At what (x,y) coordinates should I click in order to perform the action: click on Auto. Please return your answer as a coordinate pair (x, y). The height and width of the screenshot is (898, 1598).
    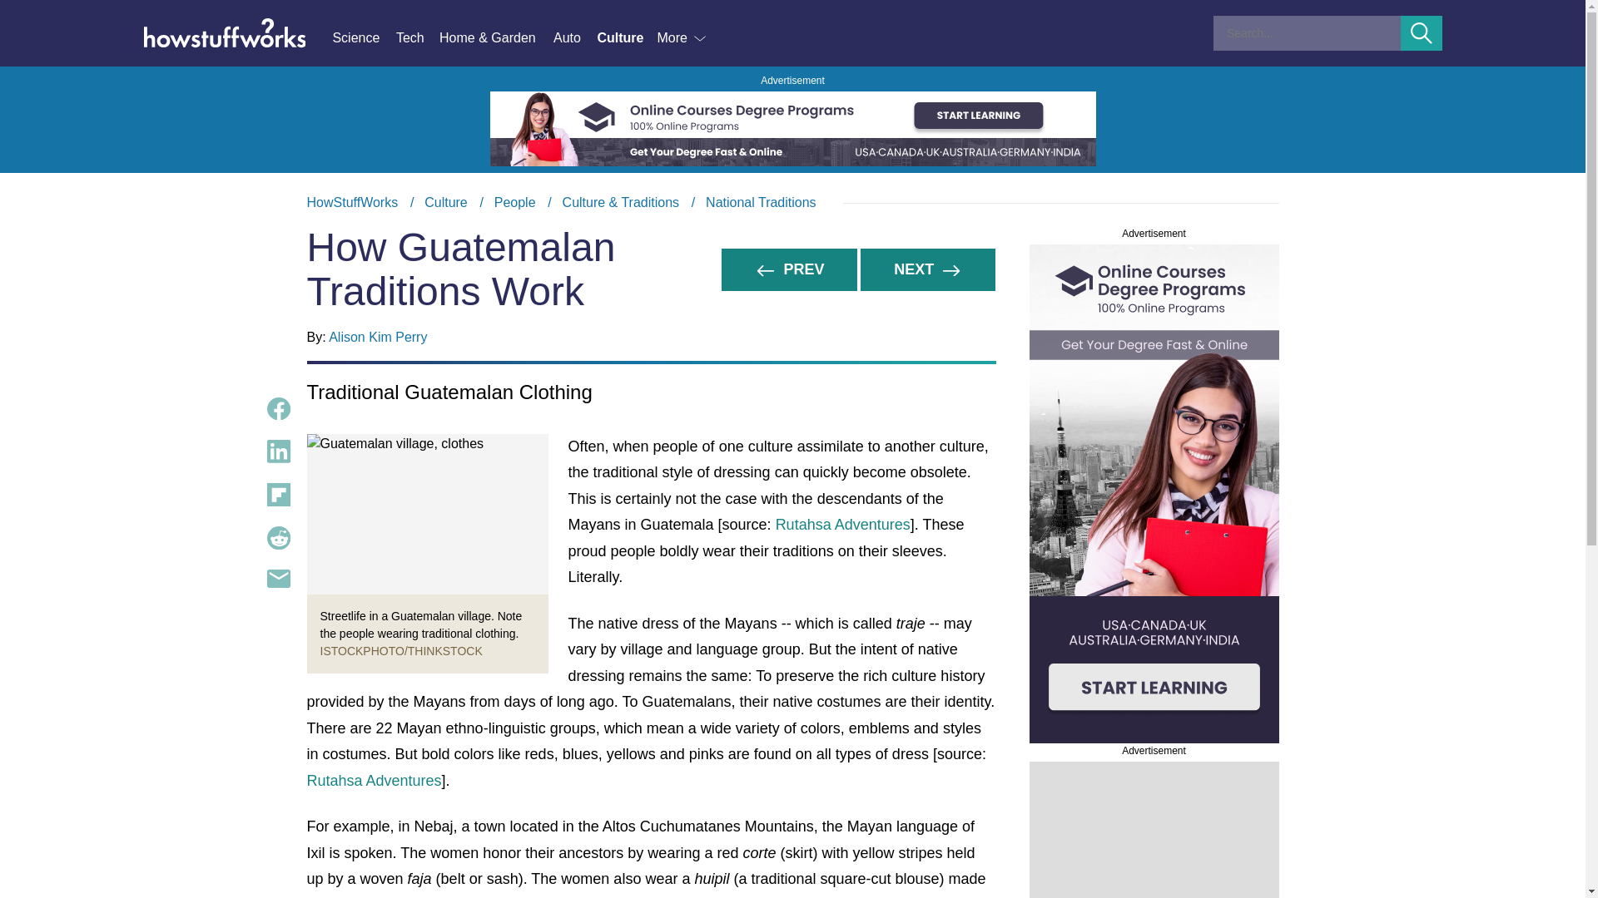
    Looking at the image, I should click on (574, 38).